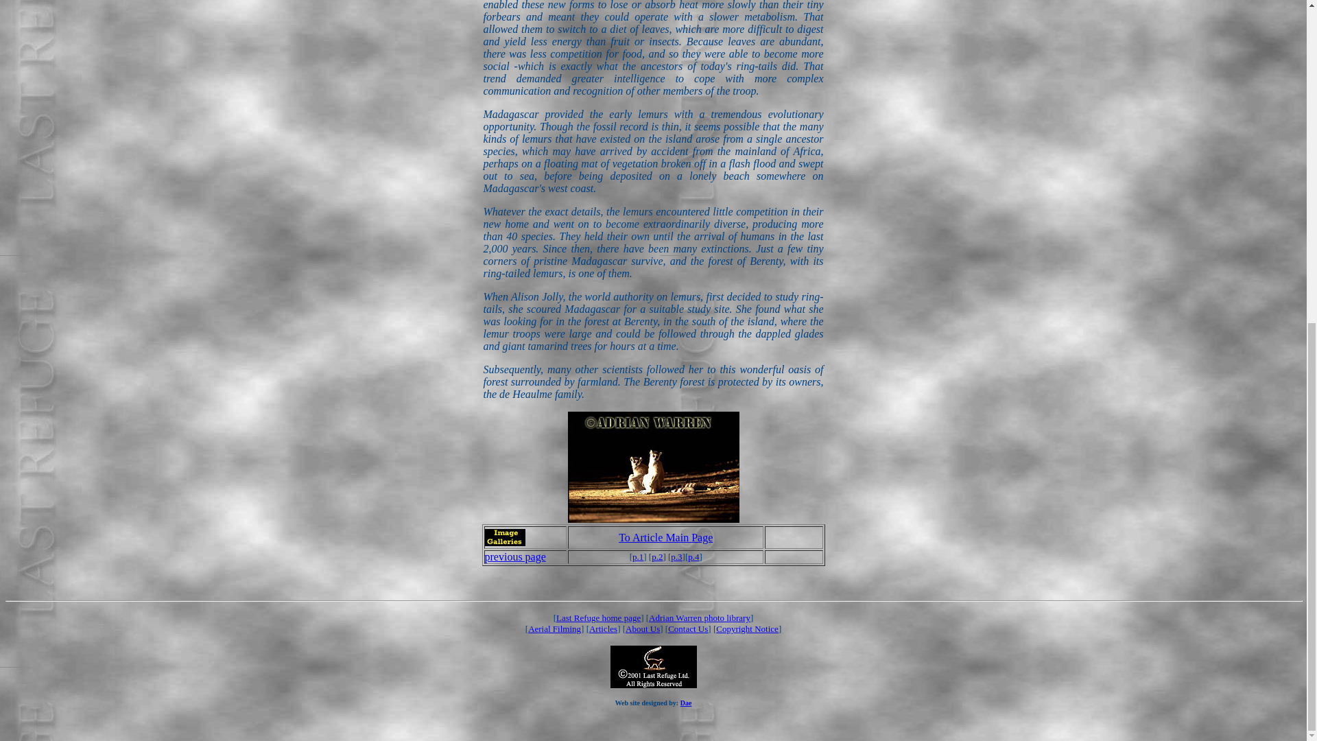 The height and width of the screenshot is (741, 1317). What do you see at coordinates (642, 628) in the screenshot?
I see `About Us` at bounding box center [642, 628].